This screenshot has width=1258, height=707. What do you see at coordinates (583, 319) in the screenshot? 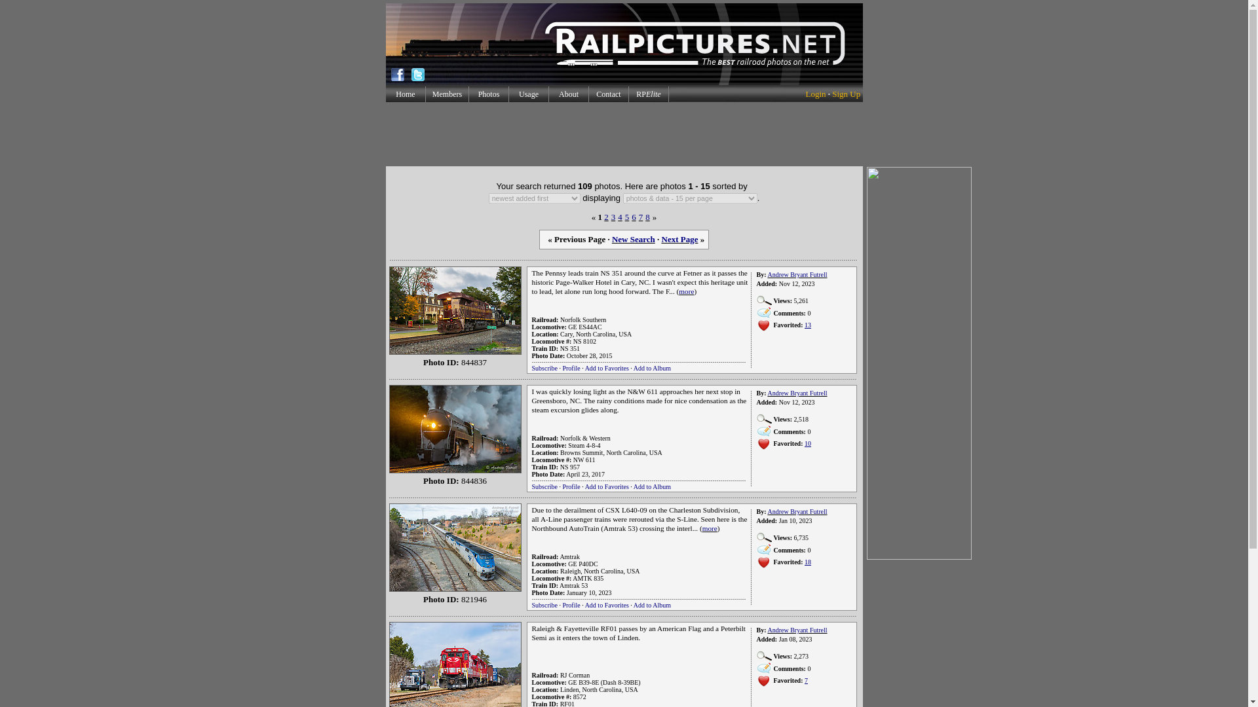
I see `Norfolk Southern` at bounding box center [583, 319].